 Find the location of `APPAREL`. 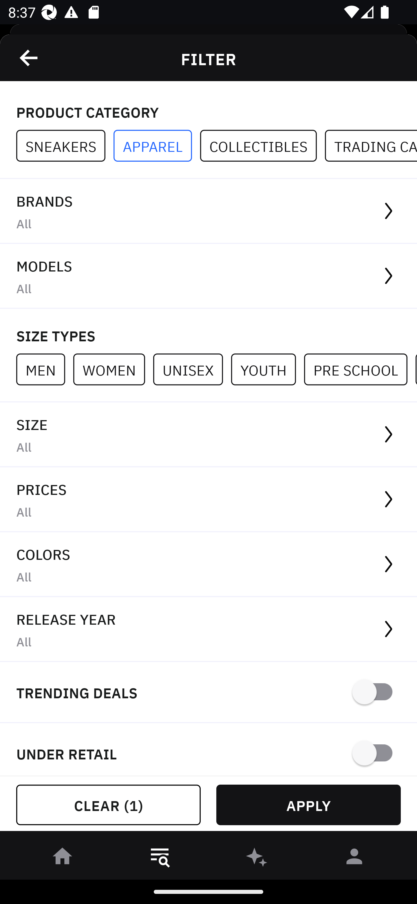

APPAREL is located at coordinates (157, 146).